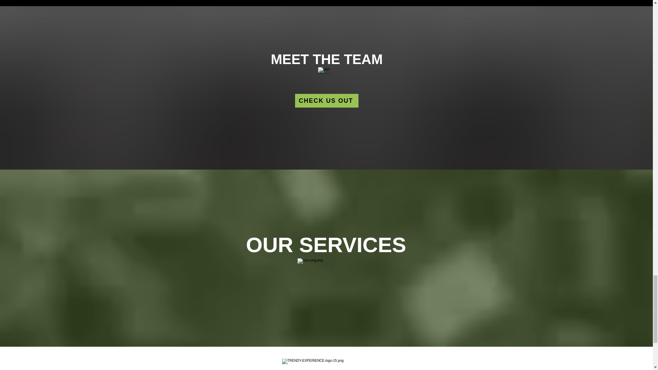 The width and height of the screenshot is (658, 370). What do you see at coordinates (326, 245) in the screenshot?
I see `OUR SERVICES` at bounding box center [326, 245].